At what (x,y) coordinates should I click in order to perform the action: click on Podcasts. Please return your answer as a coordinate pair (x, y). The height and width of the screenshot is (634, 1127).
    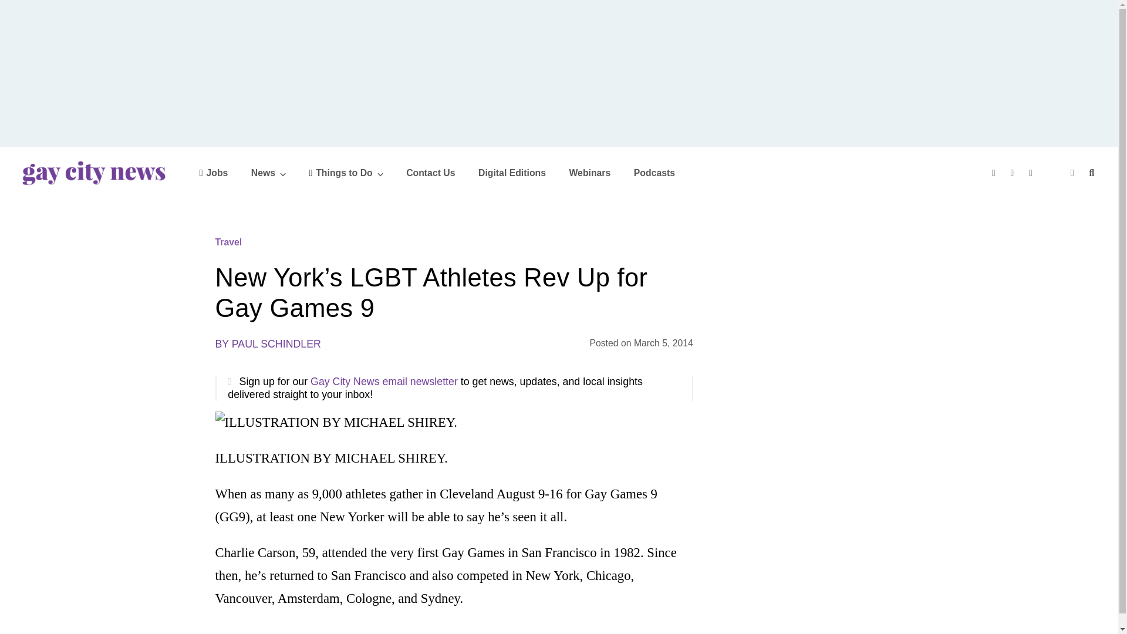
    Looking at the image, I should click on (654, 173).